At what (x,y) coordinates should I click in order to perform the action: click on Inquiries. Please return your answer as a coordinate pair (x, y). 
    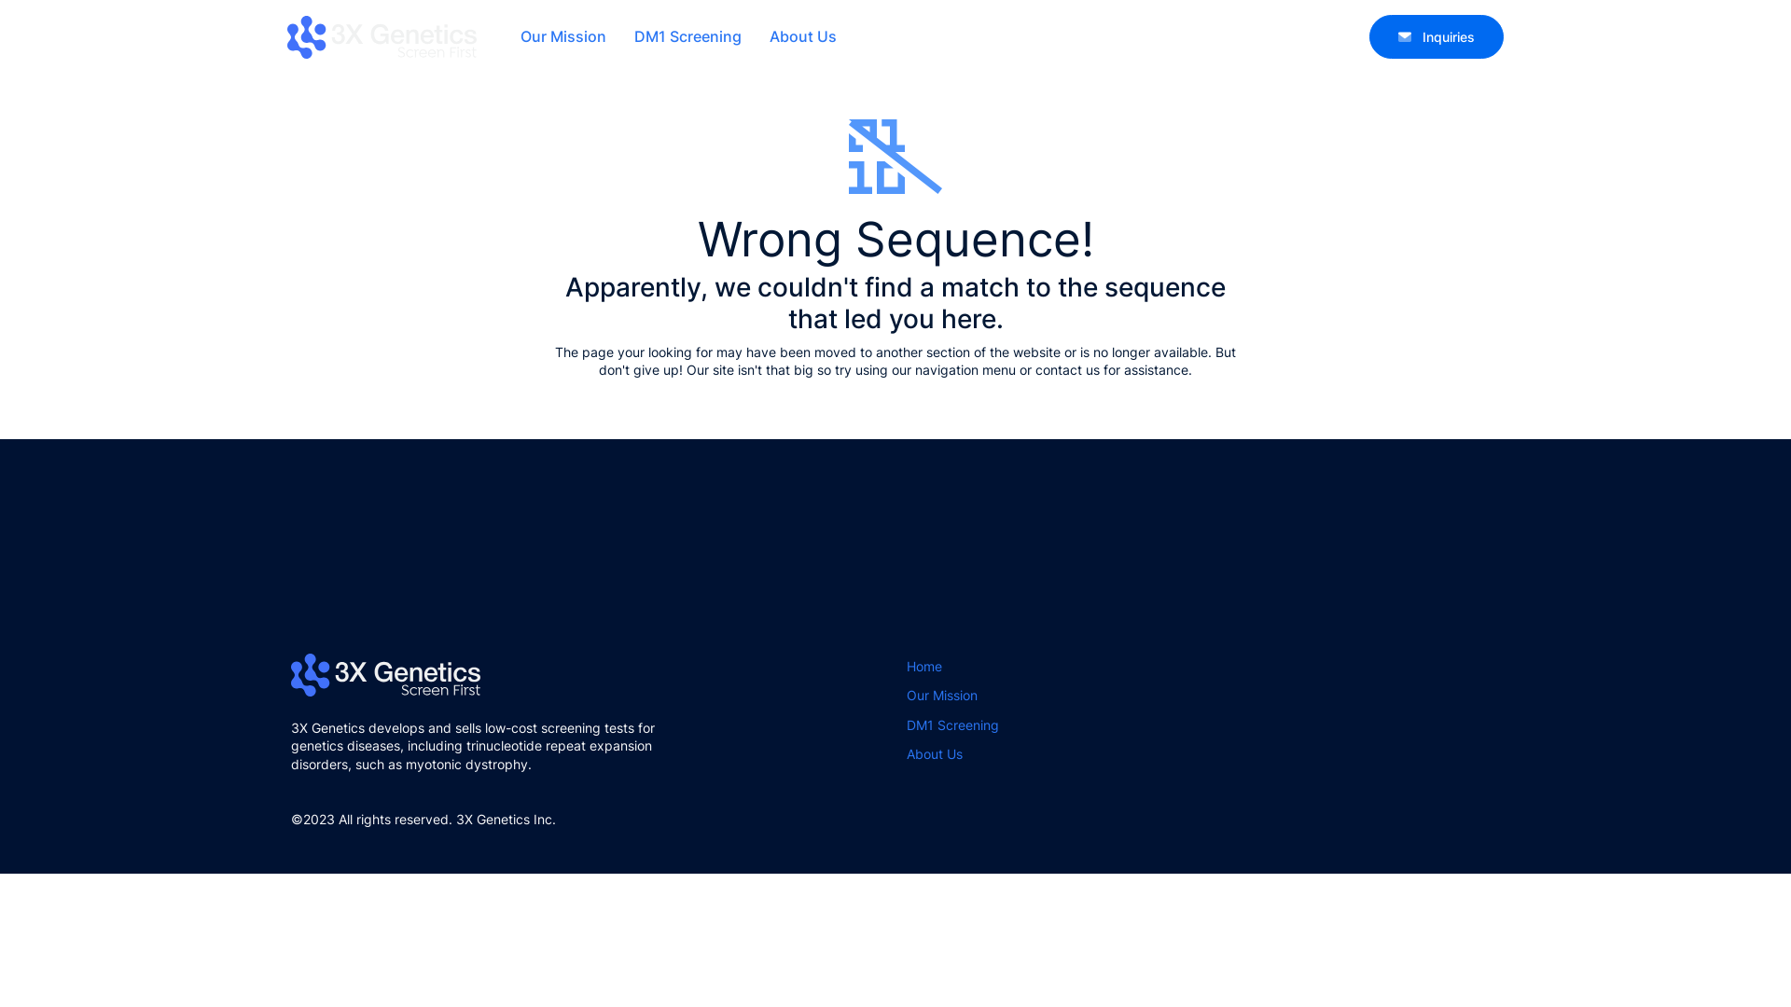
    Looking at the image, I should click on (1437, 37).